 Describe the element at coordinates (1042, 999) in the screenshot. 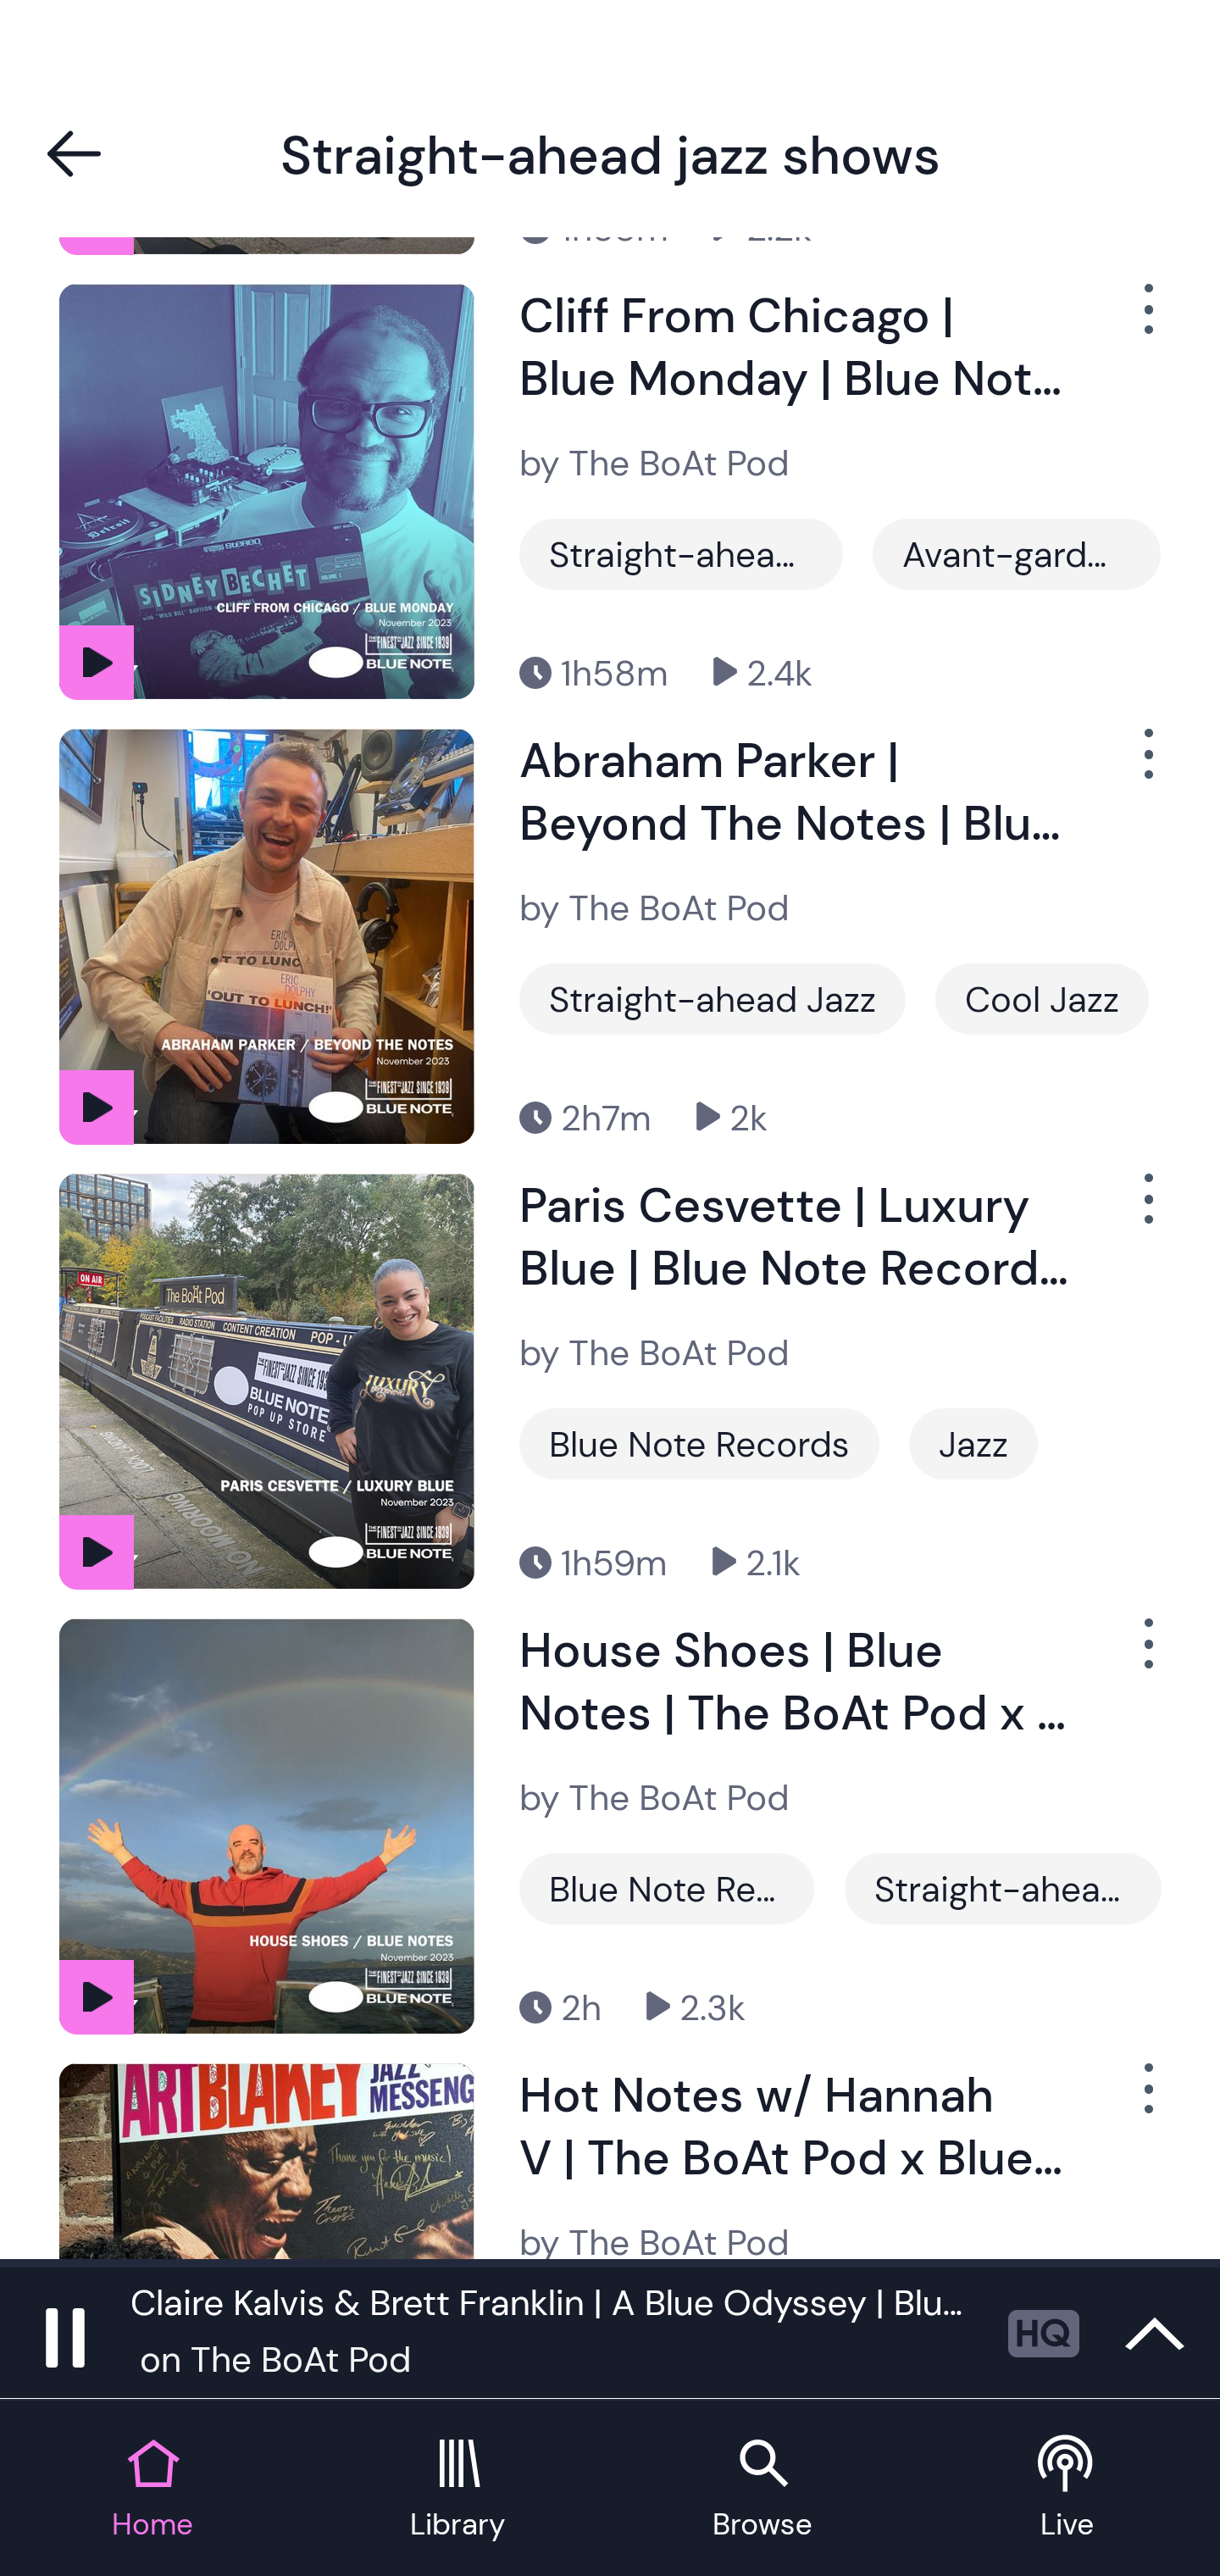

I see `Cool Jazz` at that location.